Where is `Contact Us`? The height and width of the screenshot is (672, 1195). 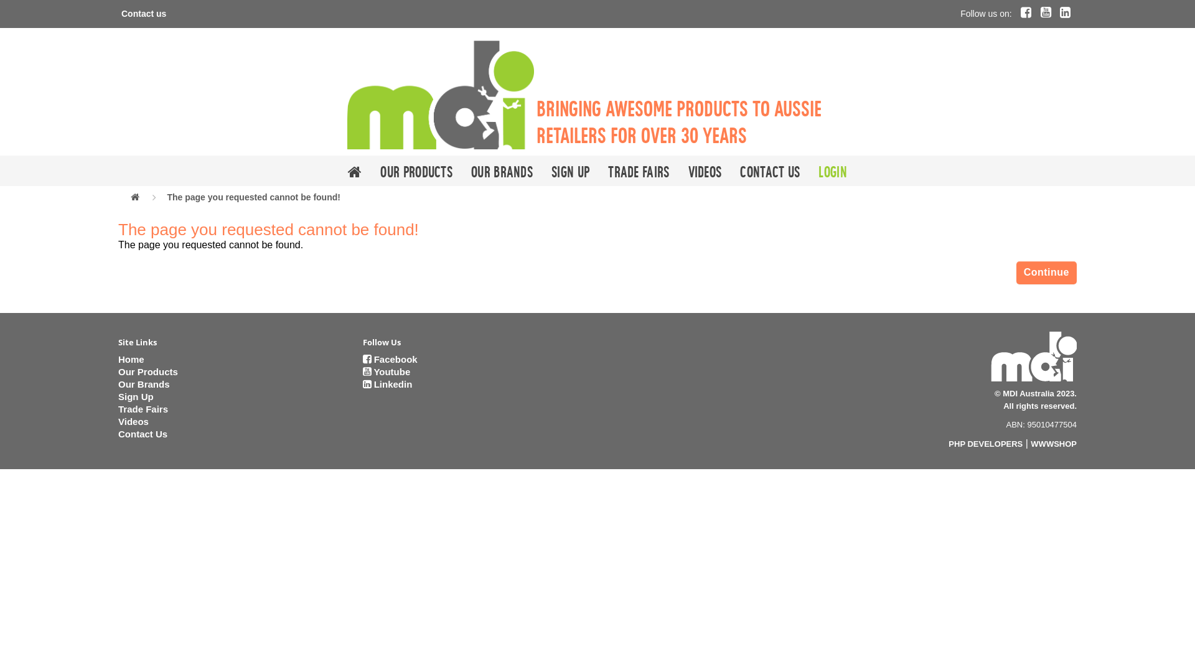 Contact Us is located at coordinates (143, 434).